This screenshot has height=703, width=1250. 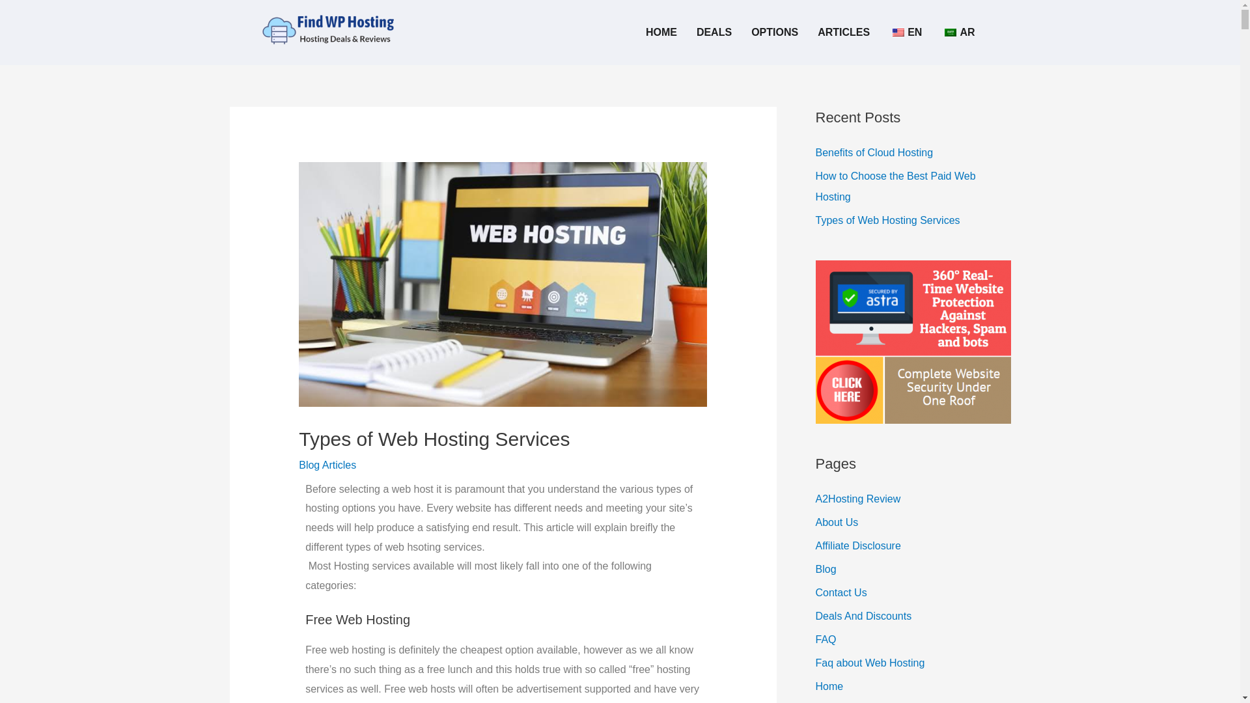 What do you see at coordinates (905, 33) in the screenshot?
I see `EN` at bounding box center [905, 33].